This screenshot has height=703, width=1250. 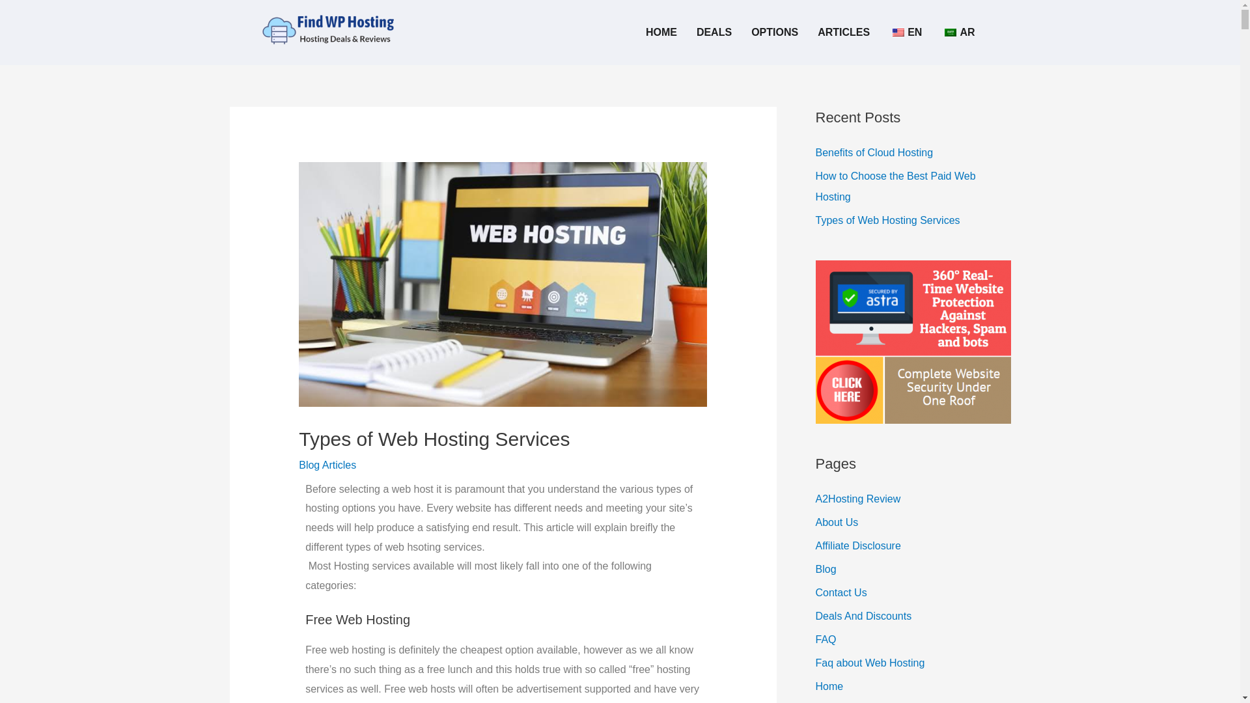 What do you see at coordinates (905, 33) in the screenshot?
I see `EN` at bounding box center [905, 33].